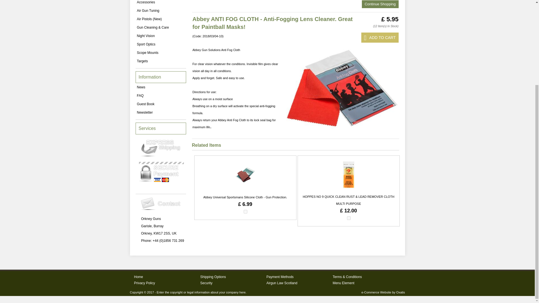  I want to click on Sport Optics, so click(161, 44).